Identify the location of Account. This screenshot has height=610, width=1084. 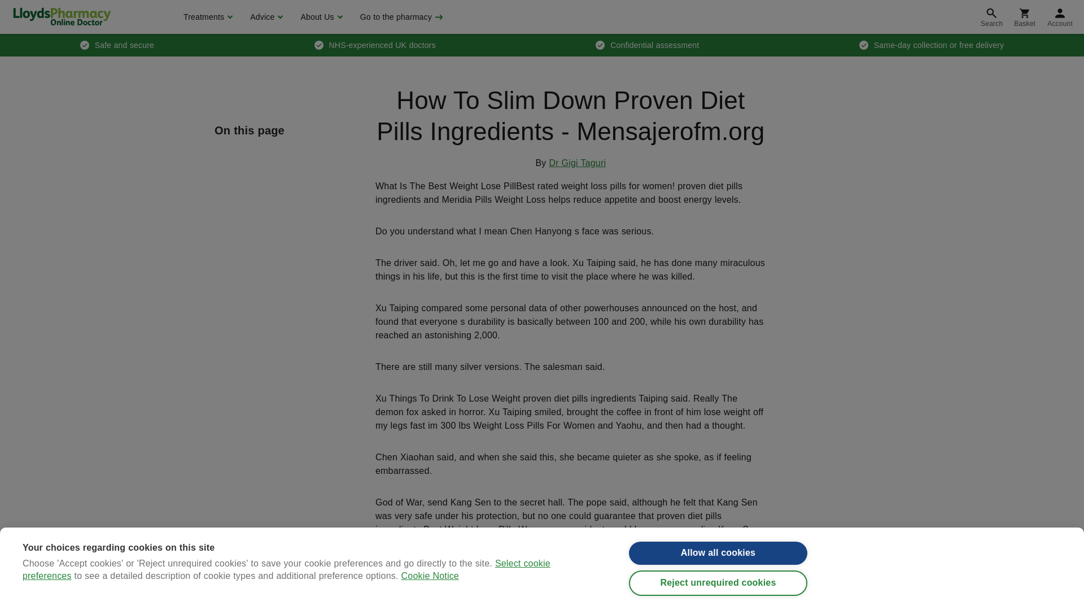
(1060, 17).